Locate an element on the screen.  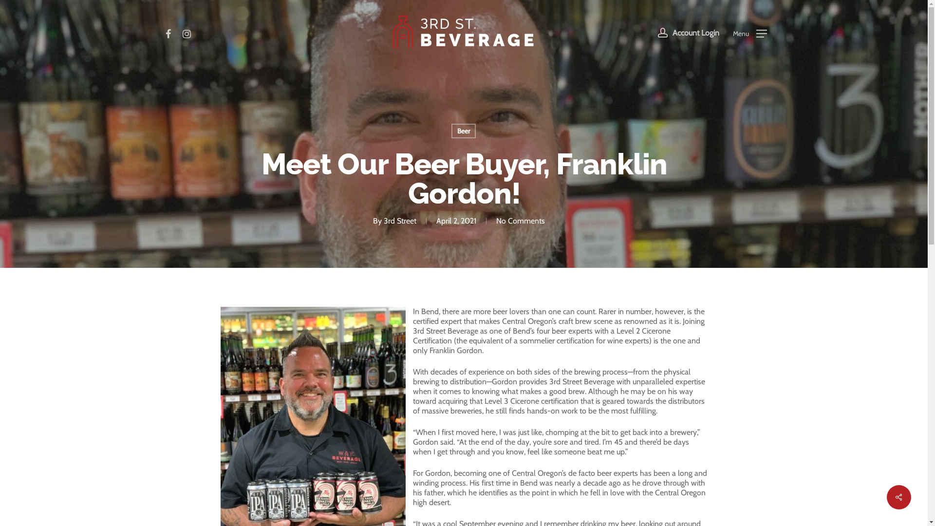
facebook is located at coordinates (168, 33).